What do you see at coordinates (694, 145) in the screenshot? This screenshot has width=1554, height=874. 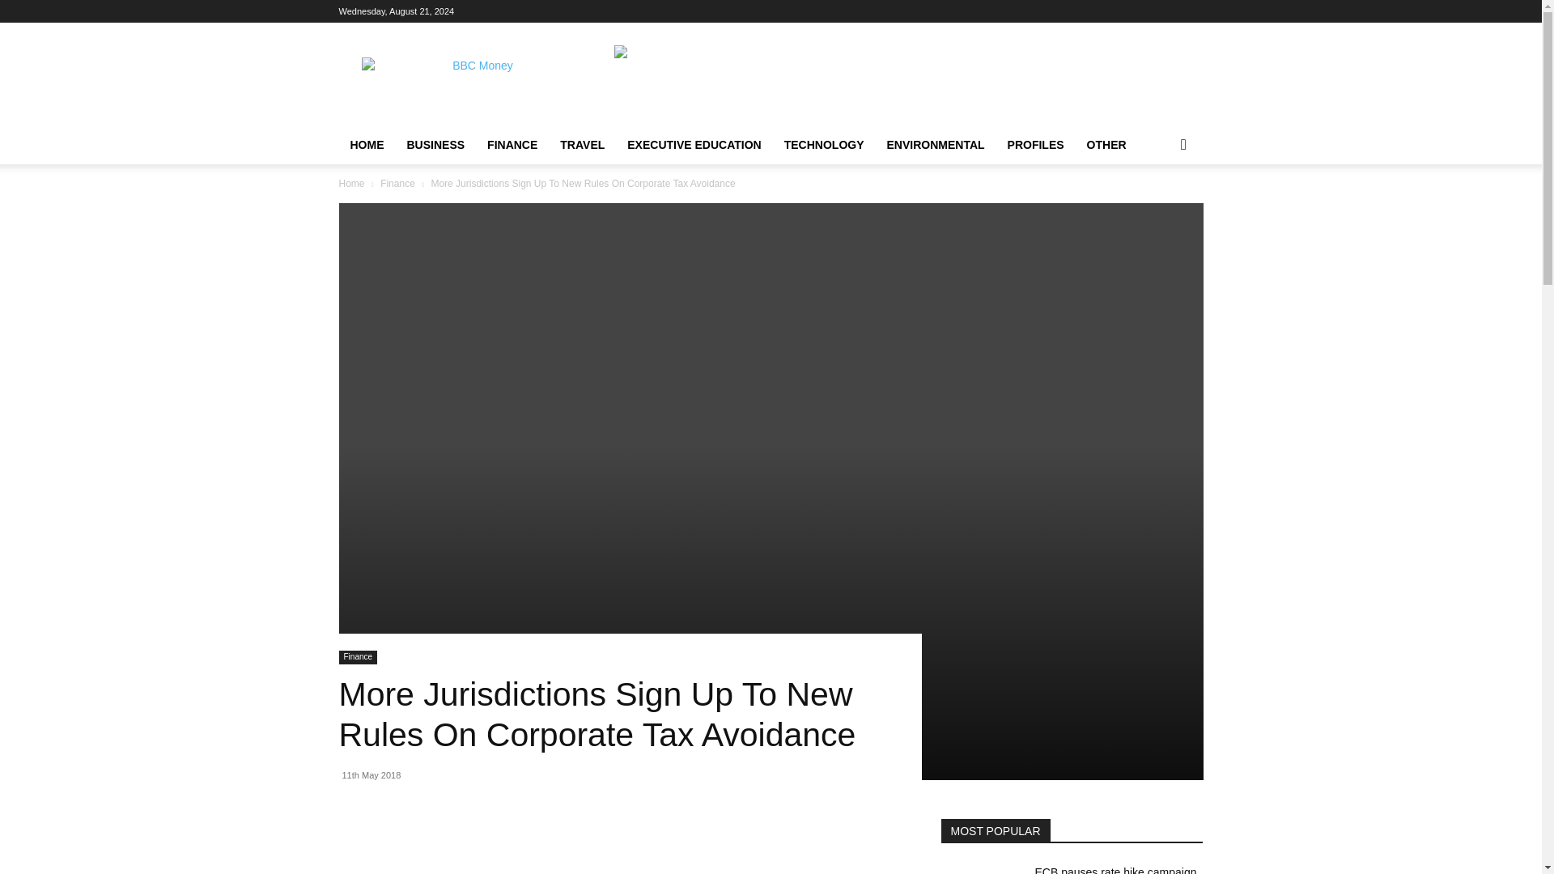 I see `EXECUTIVE EDUCATION` at bounding box center [694, 145].